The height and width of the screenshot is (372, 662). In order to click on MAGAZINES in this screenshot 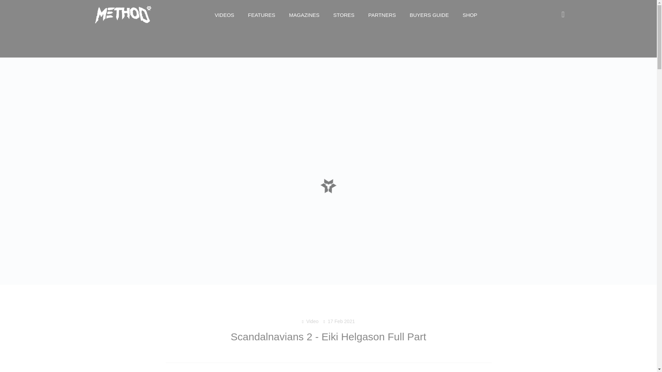, I will do `click(304, 15)`.